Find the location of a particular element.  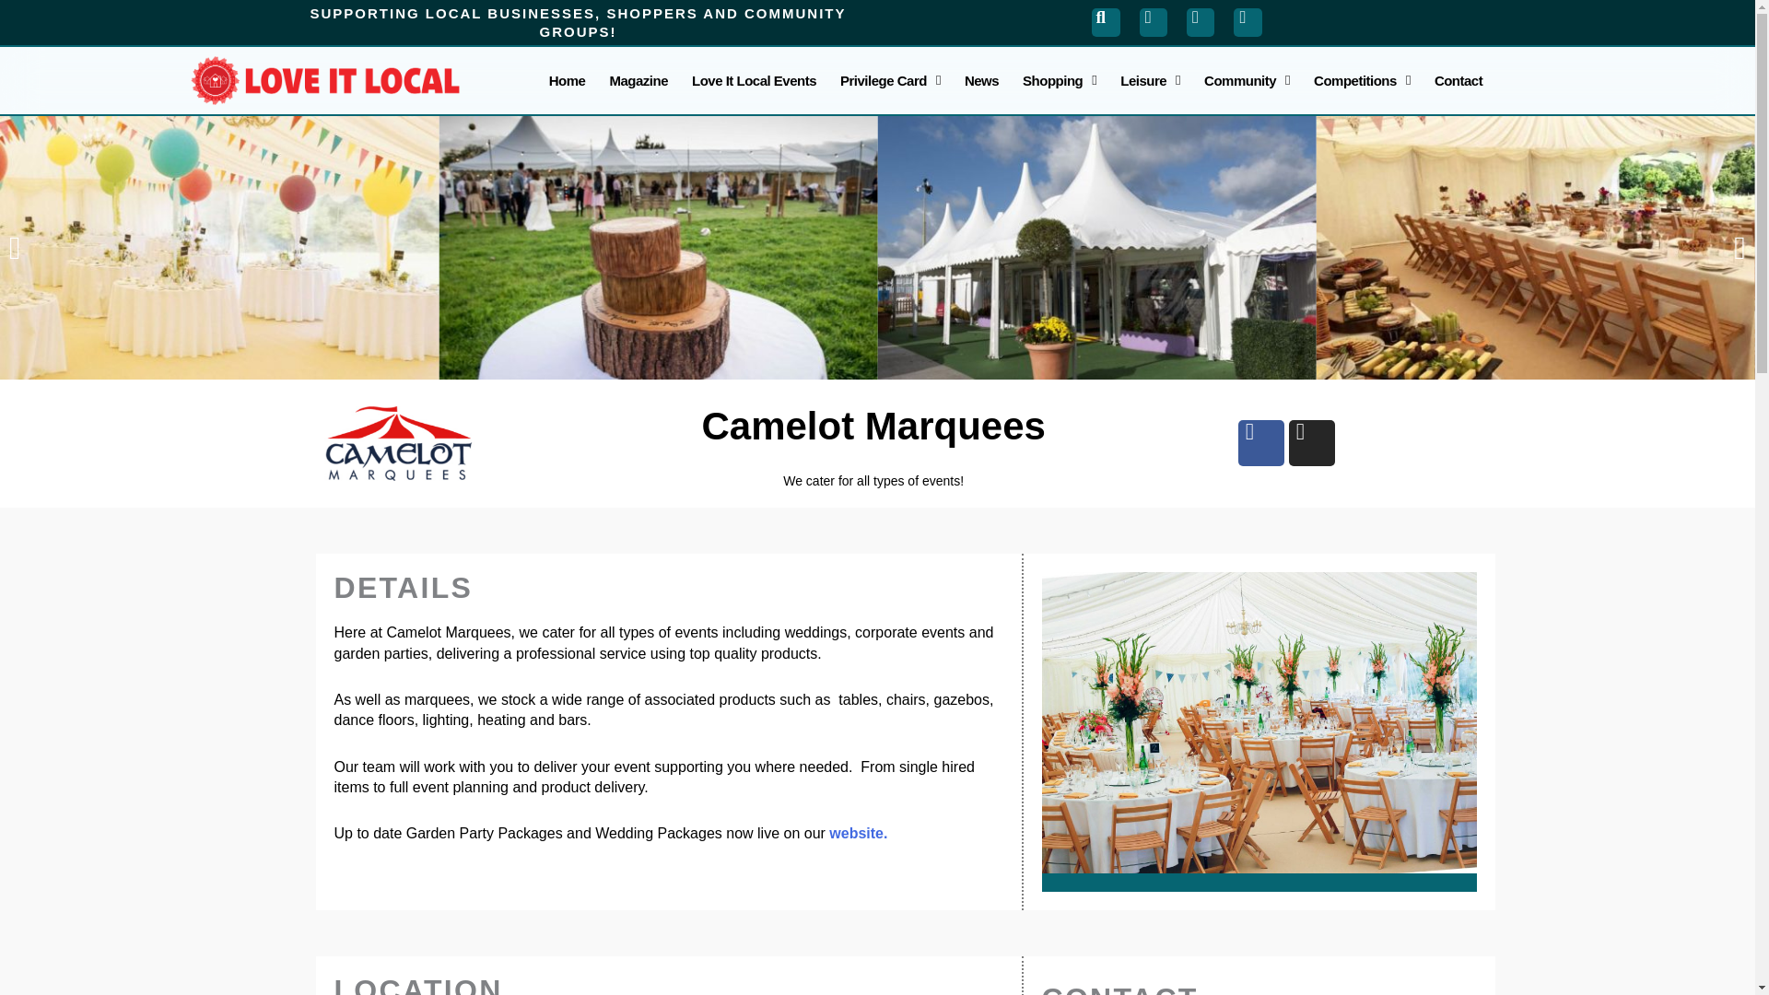

News is located at coordinates (981, 80).